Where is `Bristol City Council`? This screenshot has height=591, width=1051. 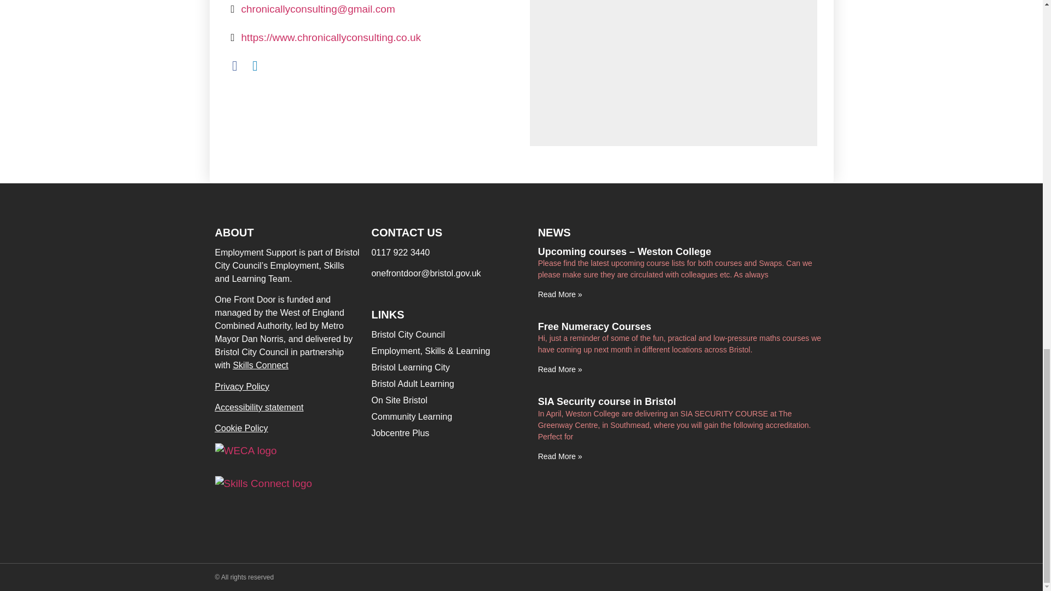 Bristol City Council is located at coordinates (448, 335).